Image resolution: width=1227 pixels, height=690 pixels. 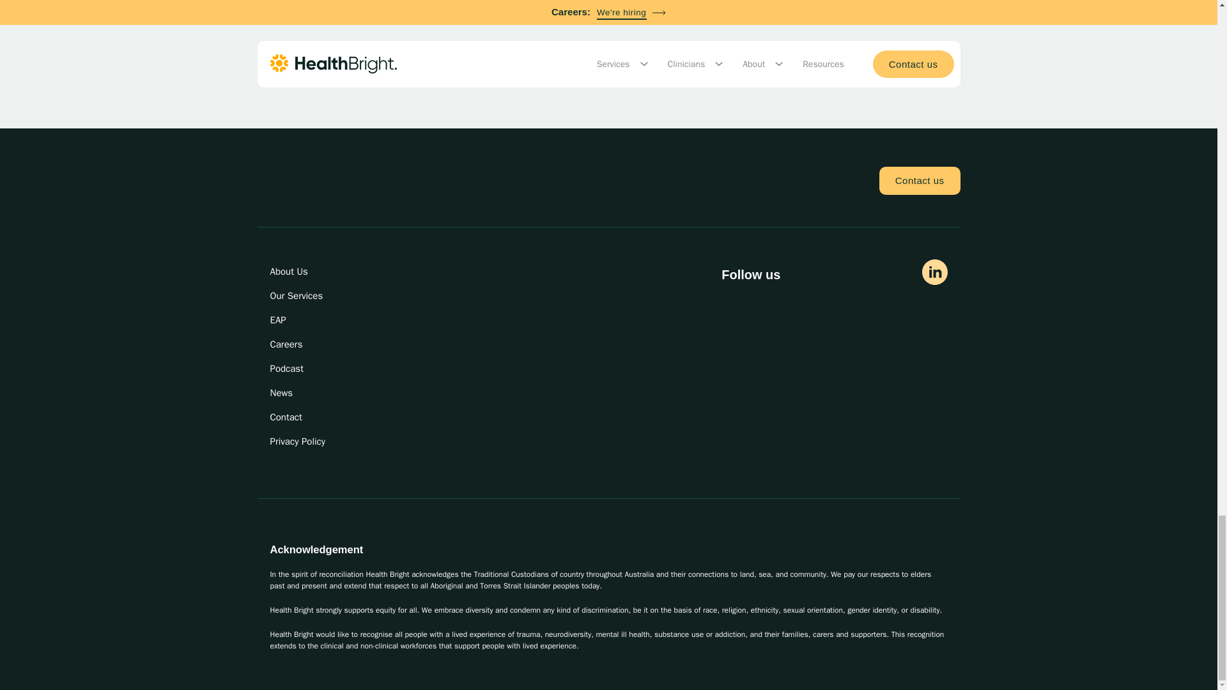 I want to click on EAP, so click(x=307, y=319).